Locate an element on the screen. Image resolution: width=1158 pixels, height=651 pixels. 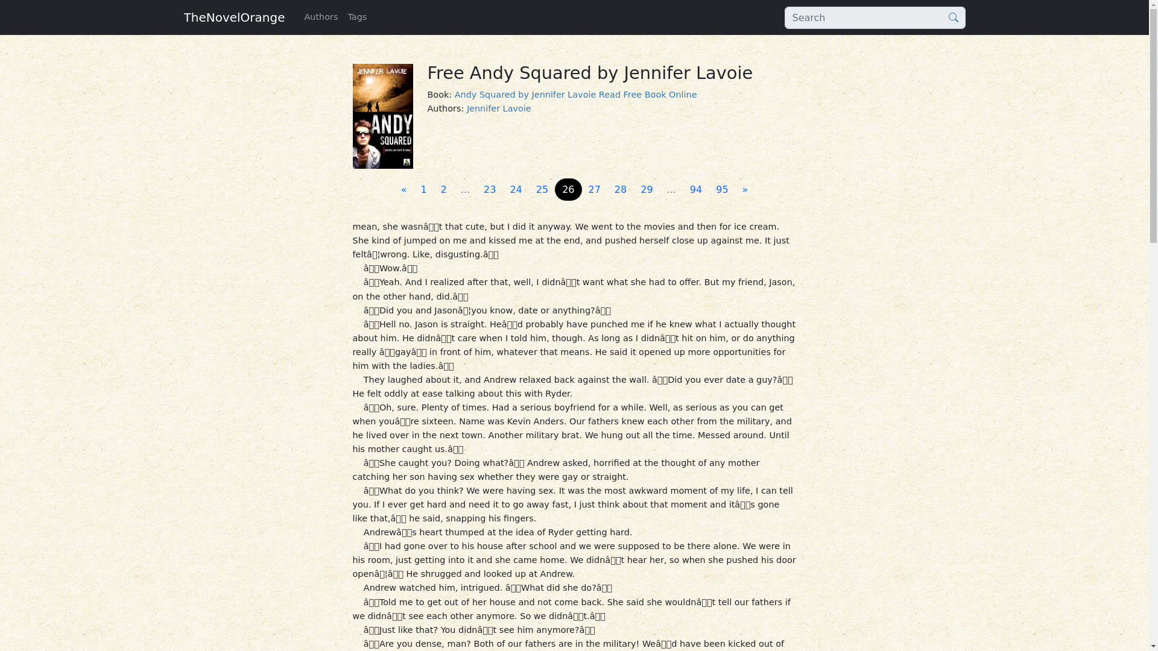
25 is located at coordinates (542, 189).